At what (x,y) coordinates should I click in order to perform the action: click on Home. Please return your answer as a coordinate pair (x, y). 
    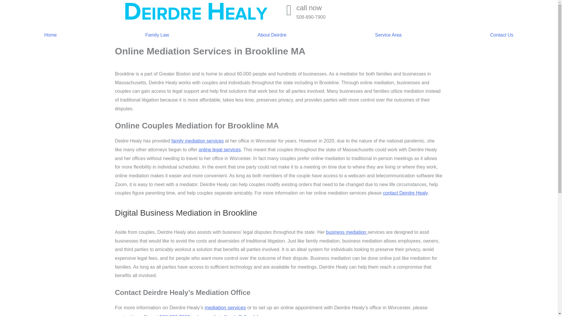
    Looking at the image, I should click on (50, 35).